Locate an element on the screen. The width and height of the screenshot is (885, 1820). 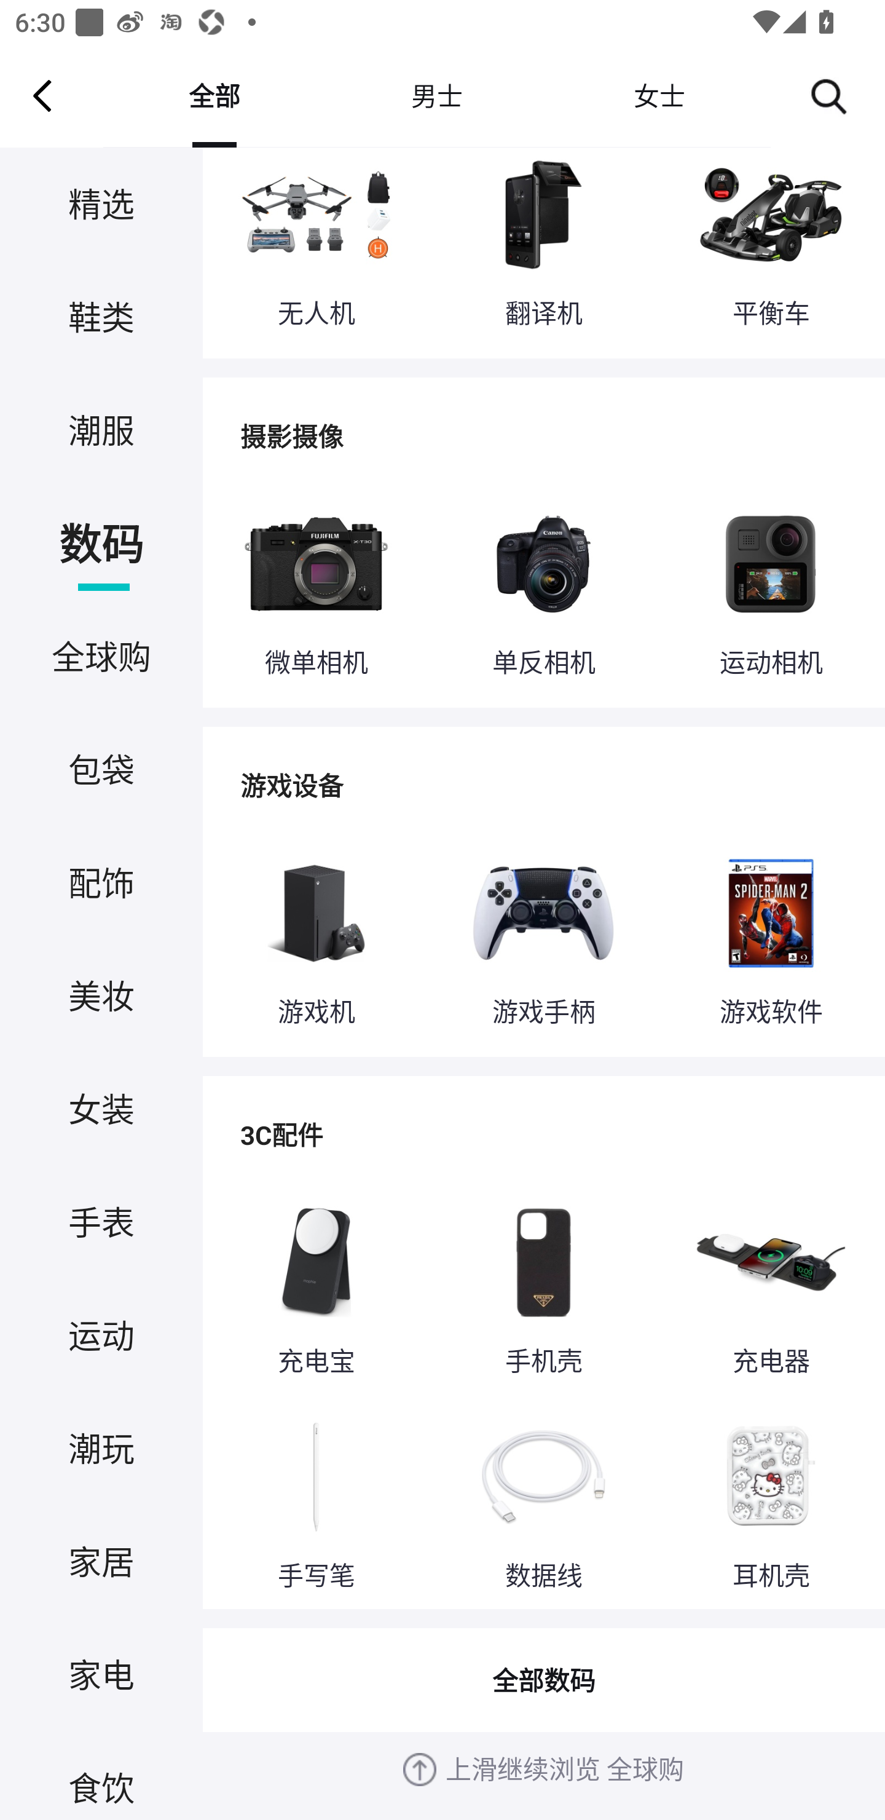
充电器 is located at coordinates (771, 1286).